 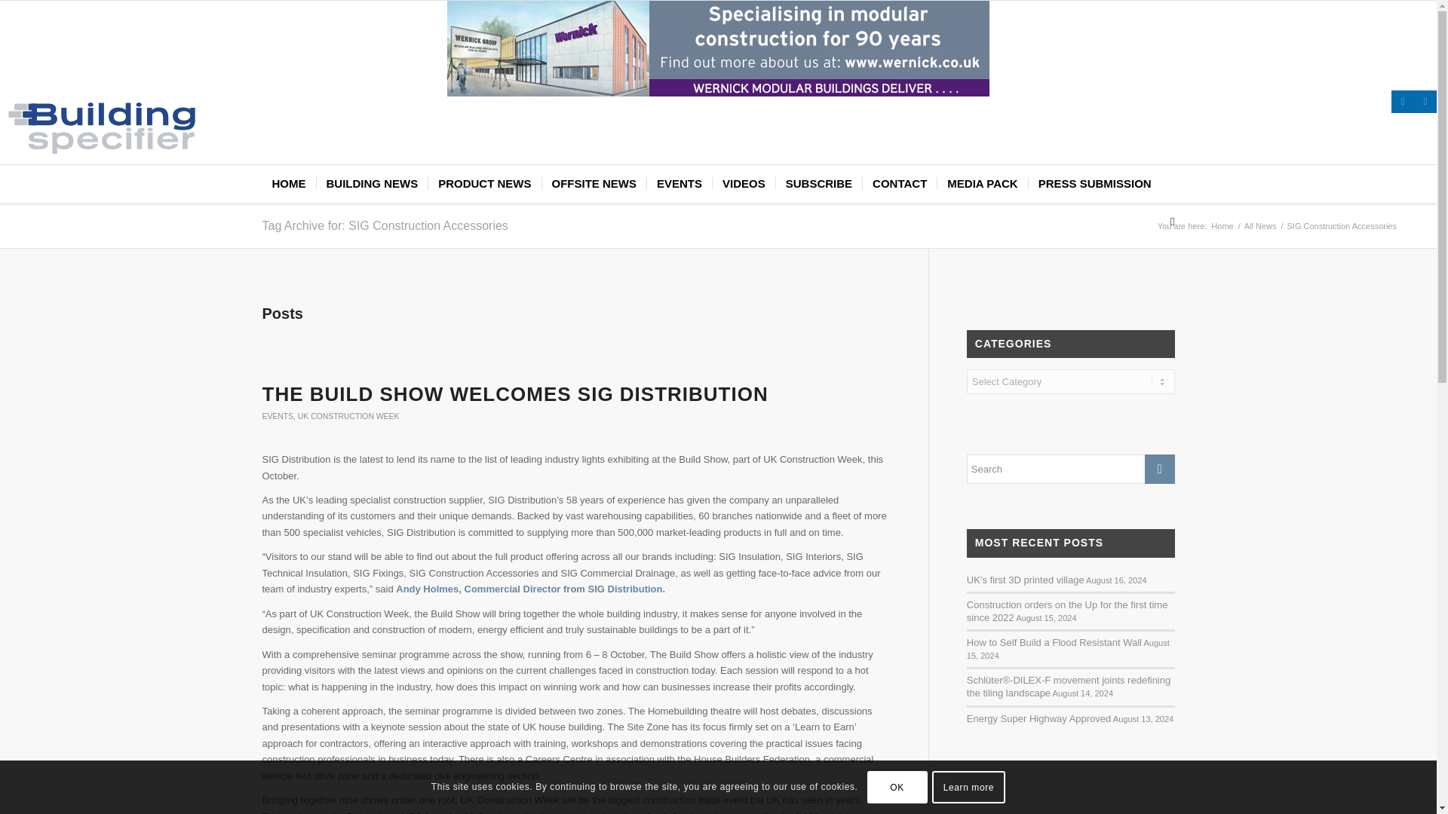 I want to click on PRESS SUBMISSION, so click(x=1094, y=184).